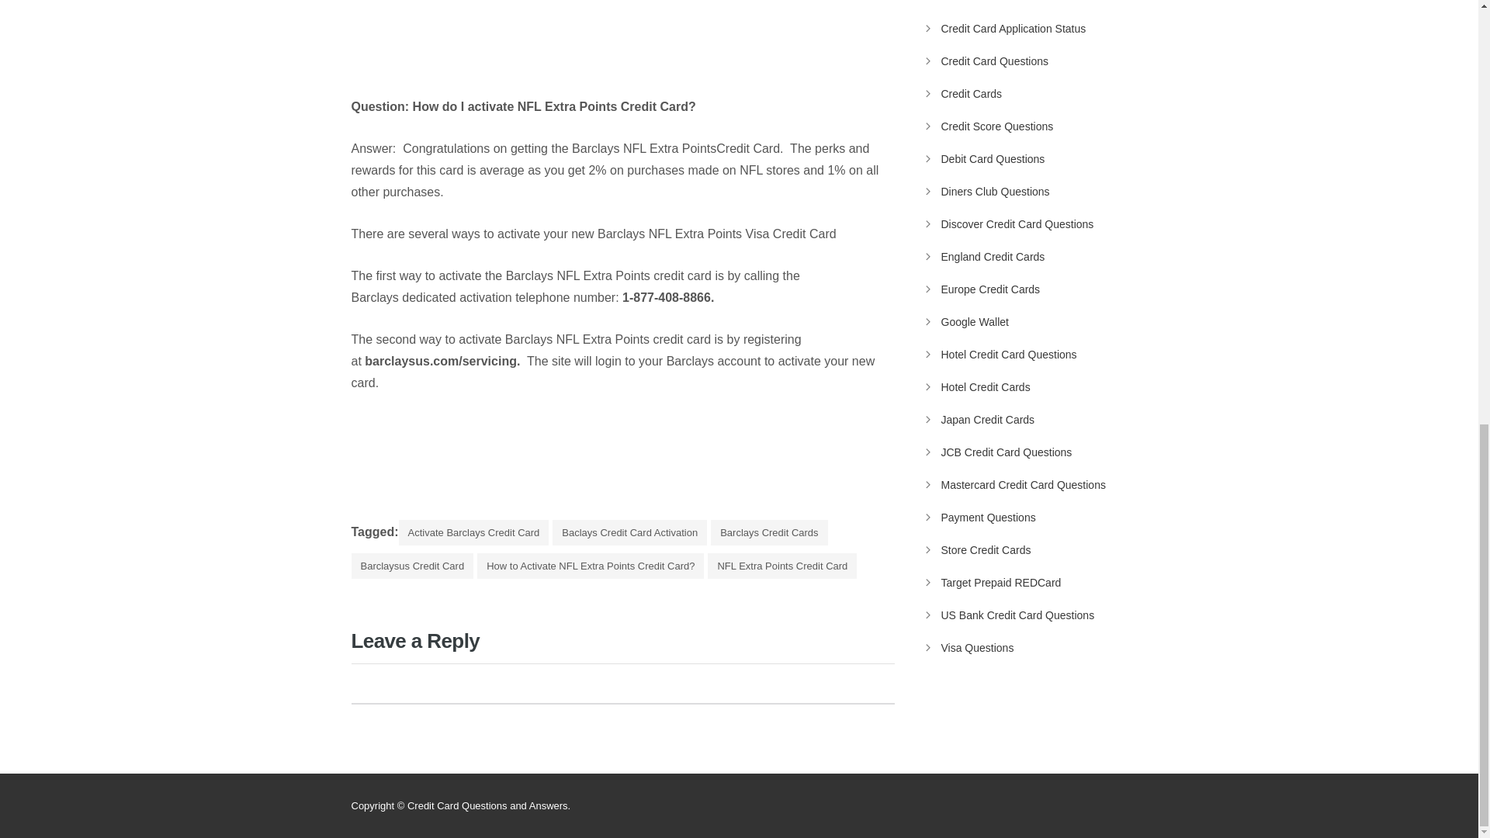 The width and height of the screenshot is (1490, 838). What do you see at coordinates (629, 532) in the screenshot?
I see `Baclays Credit Card Activation` at bounding box center [629, 532].